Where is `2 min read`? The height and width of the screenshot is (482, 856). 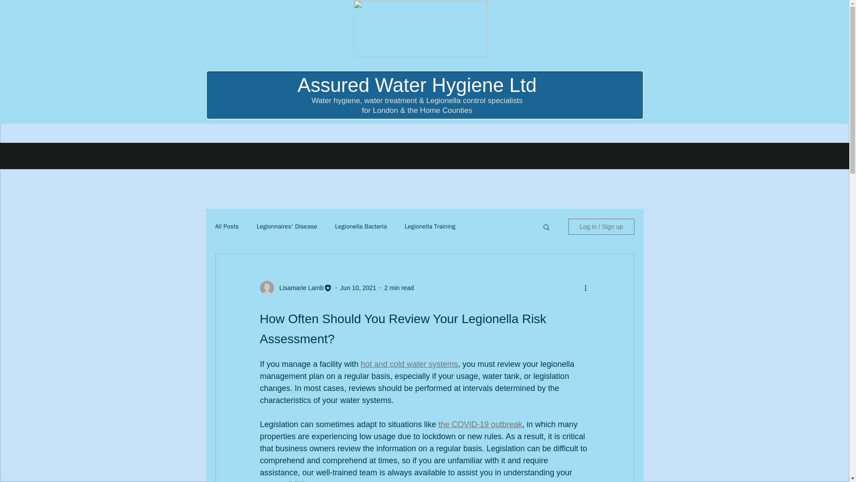
2 min read is located at coordinates (399, 287).